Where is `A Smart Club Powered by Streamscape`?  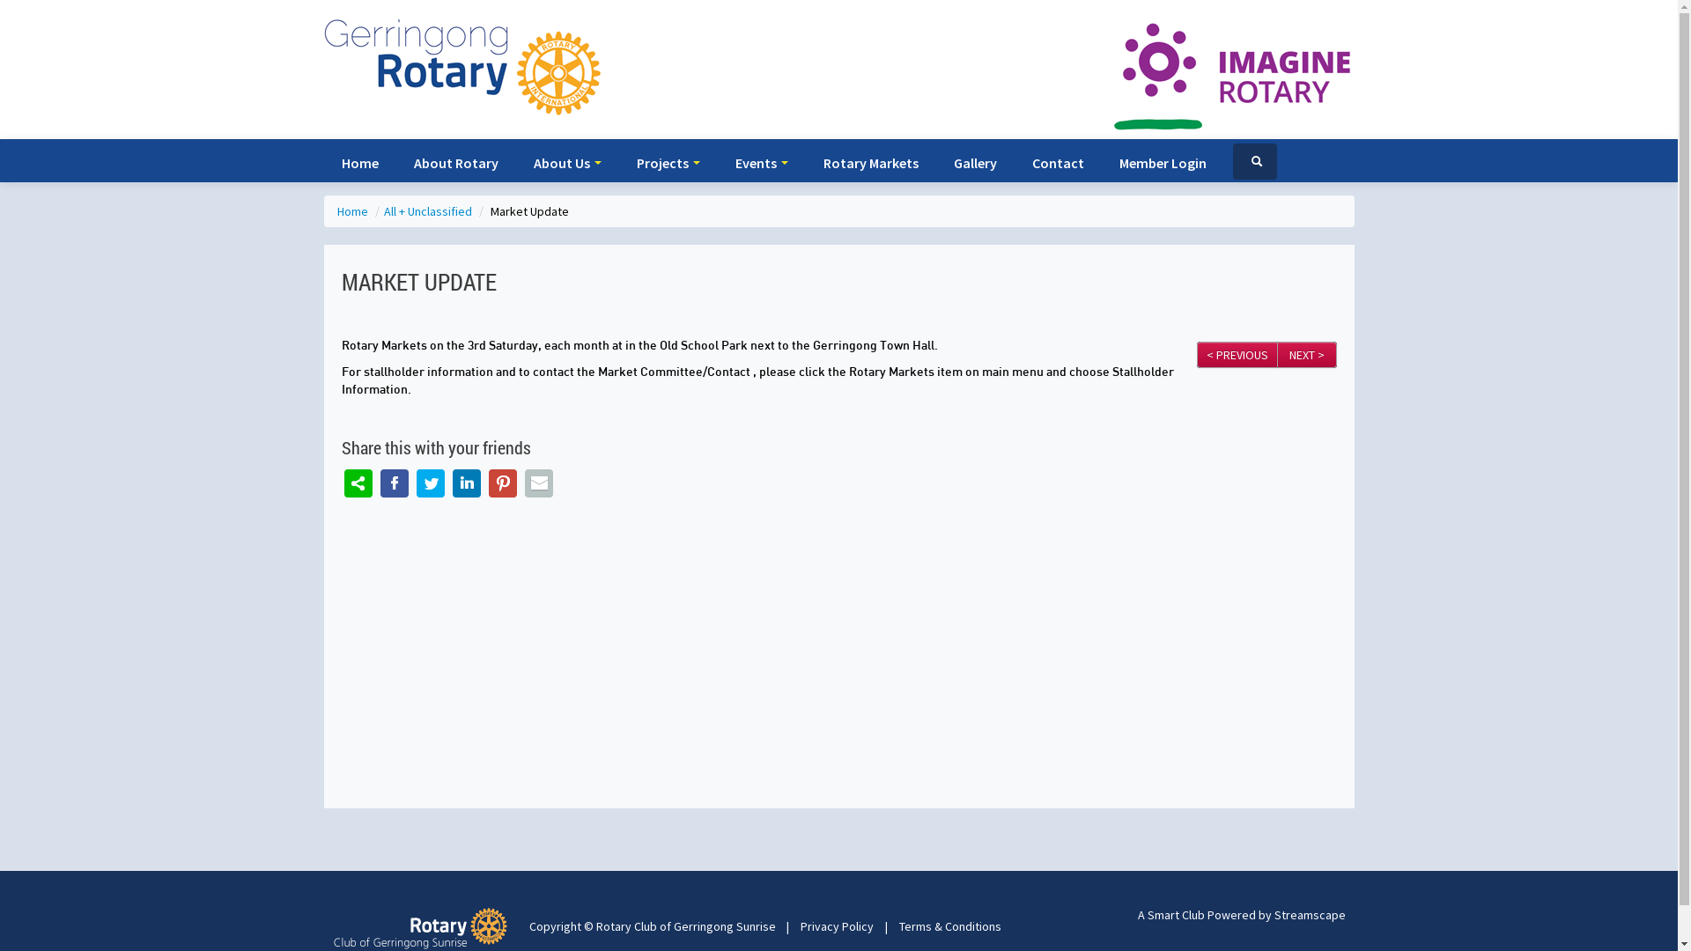
A Smart Club Powered by Streamscape is located at coordinates (1242, 915).